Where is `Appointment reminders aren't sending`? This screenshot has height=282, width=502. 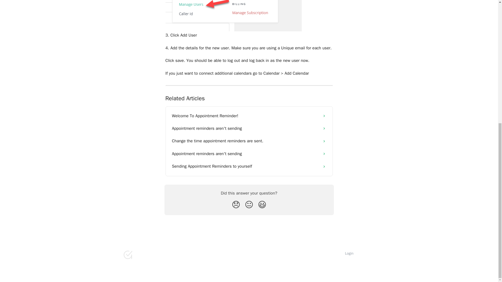 Appointment reminders aren't sending is located at coordinates (249, 128).